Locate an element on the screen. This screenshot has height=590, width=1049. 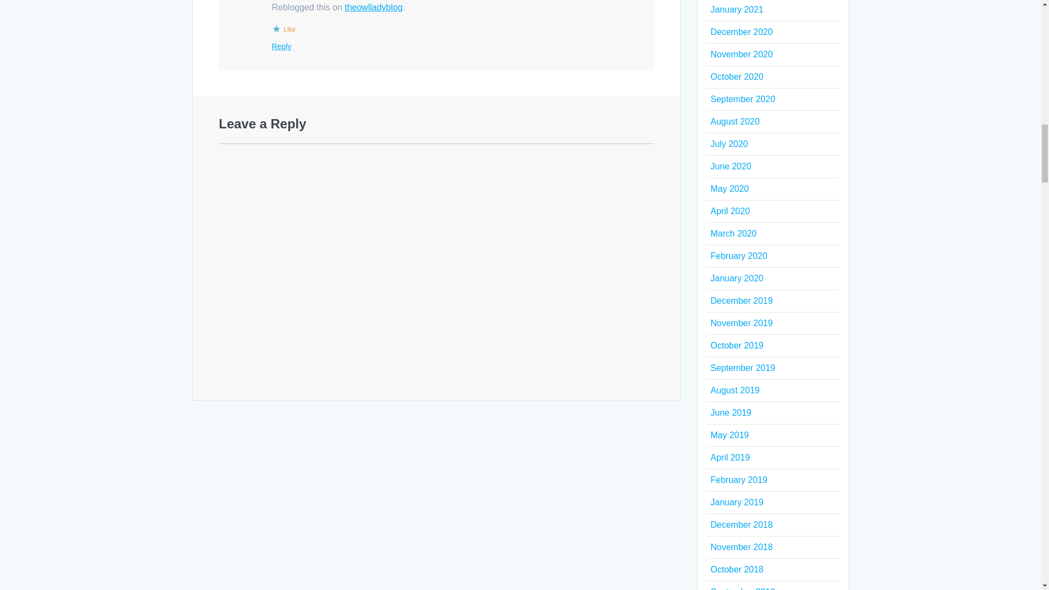
Reply is located at coordinates (281, 46).